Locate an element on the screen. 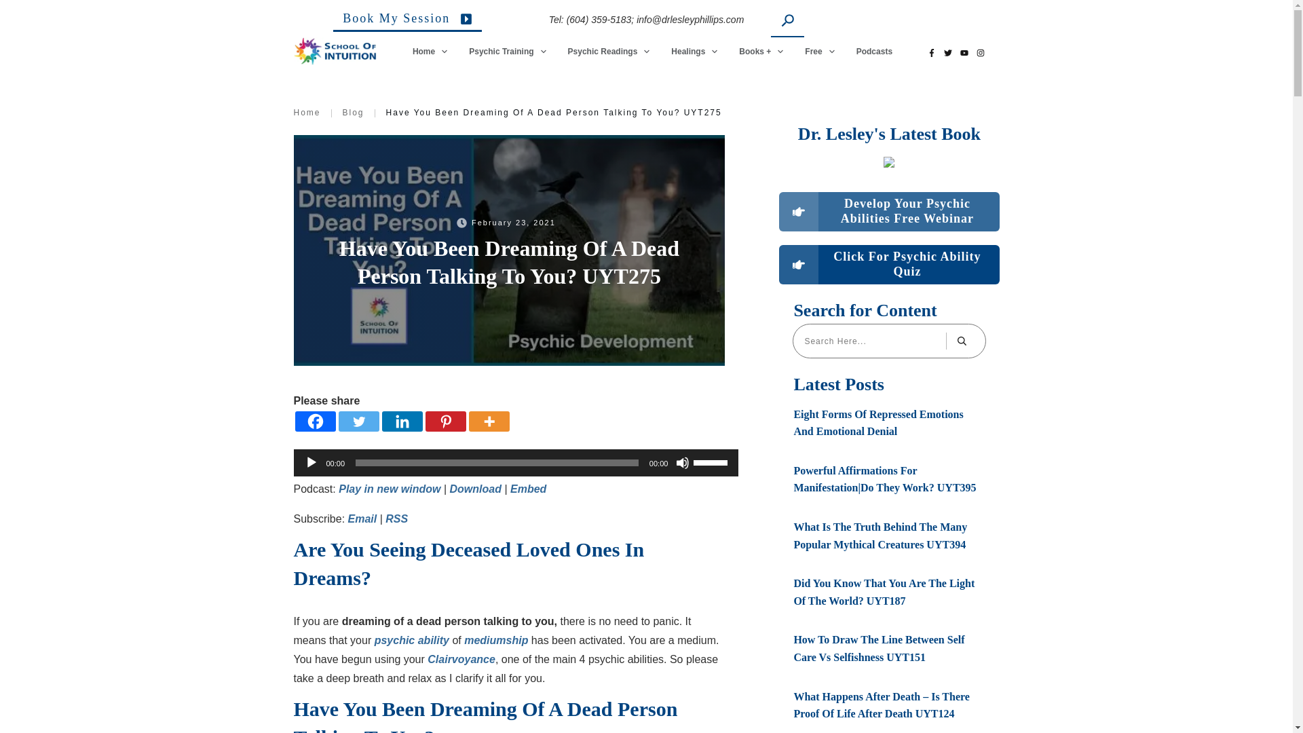 The width and height of the screenshot is (1303, 733). Free is located at coordinates (820, 51).